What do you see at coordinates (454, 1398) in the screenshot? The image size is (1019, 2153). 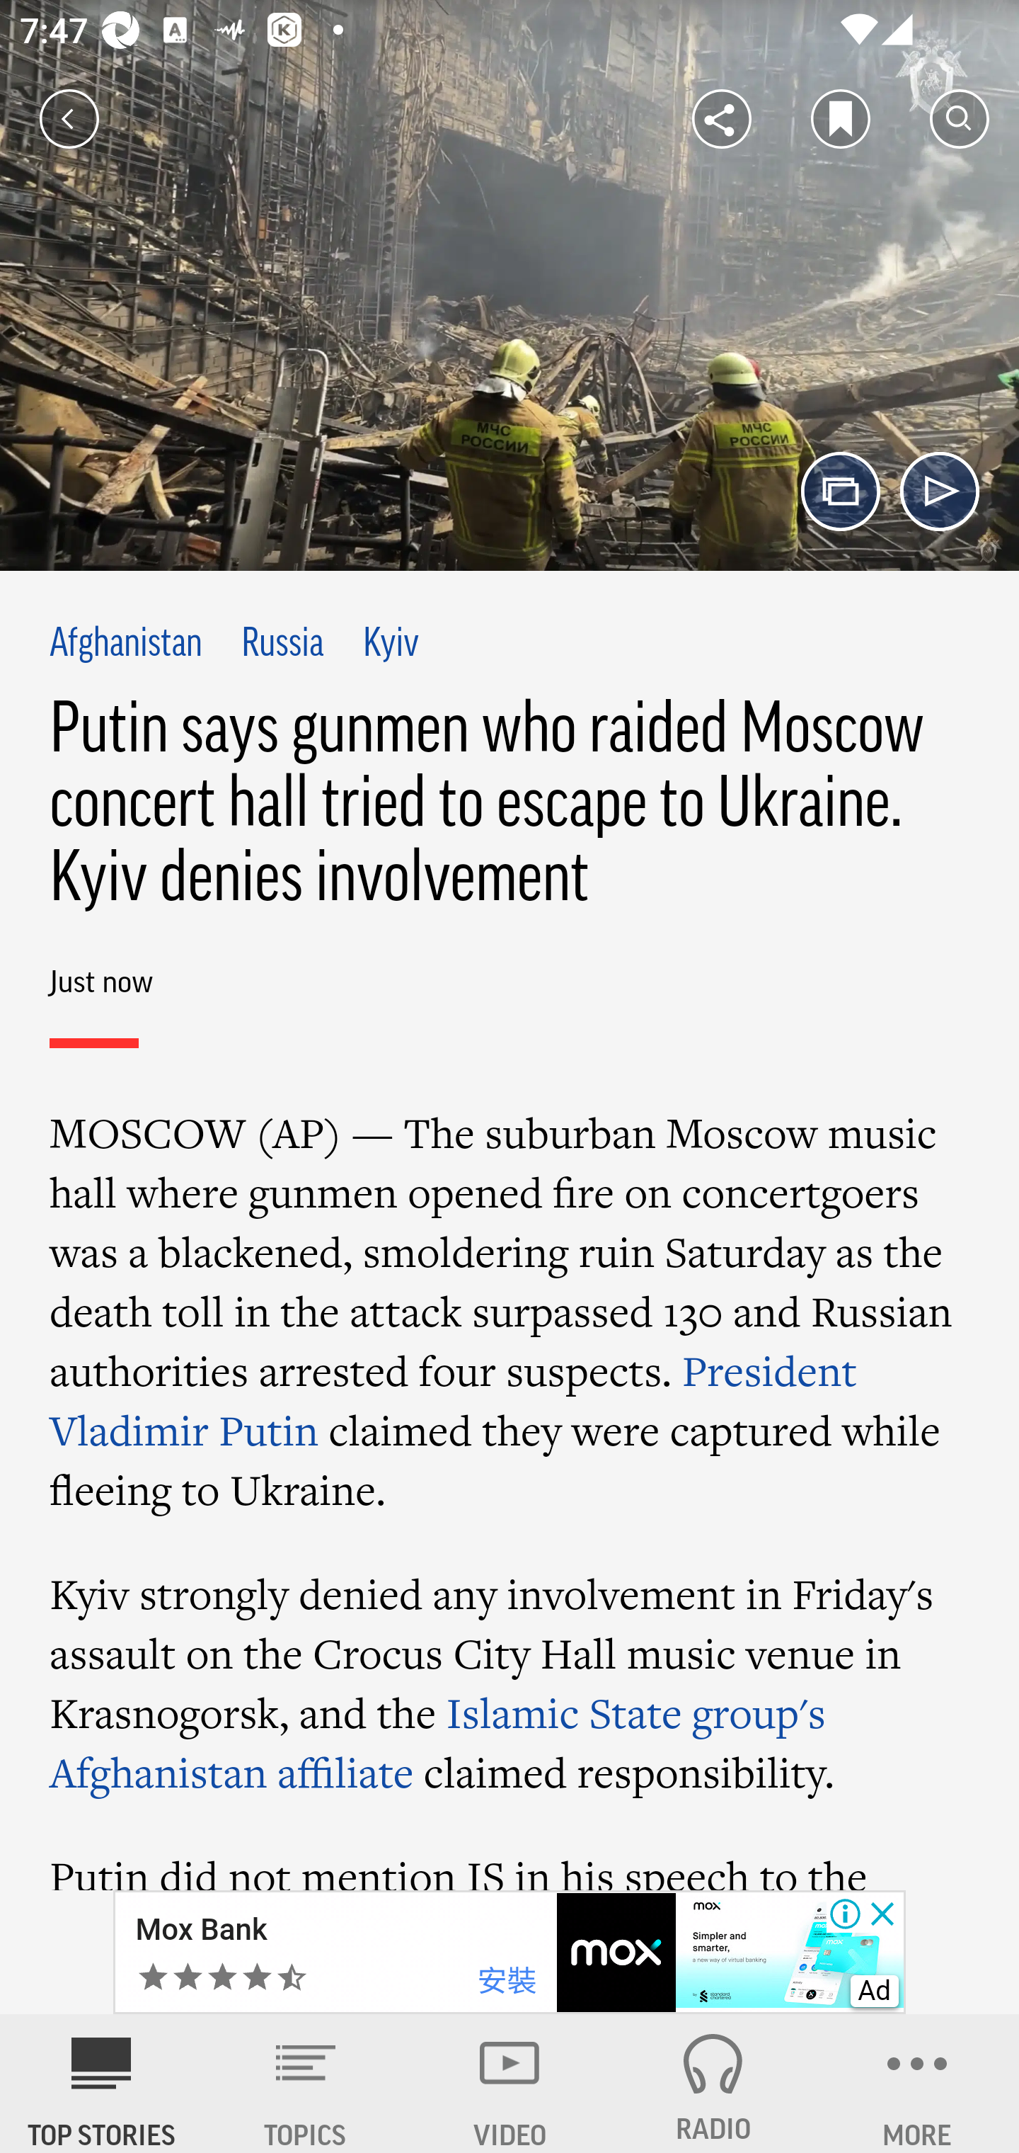 I see `President Vladimir Putin` at bounding box center [454, 1398].